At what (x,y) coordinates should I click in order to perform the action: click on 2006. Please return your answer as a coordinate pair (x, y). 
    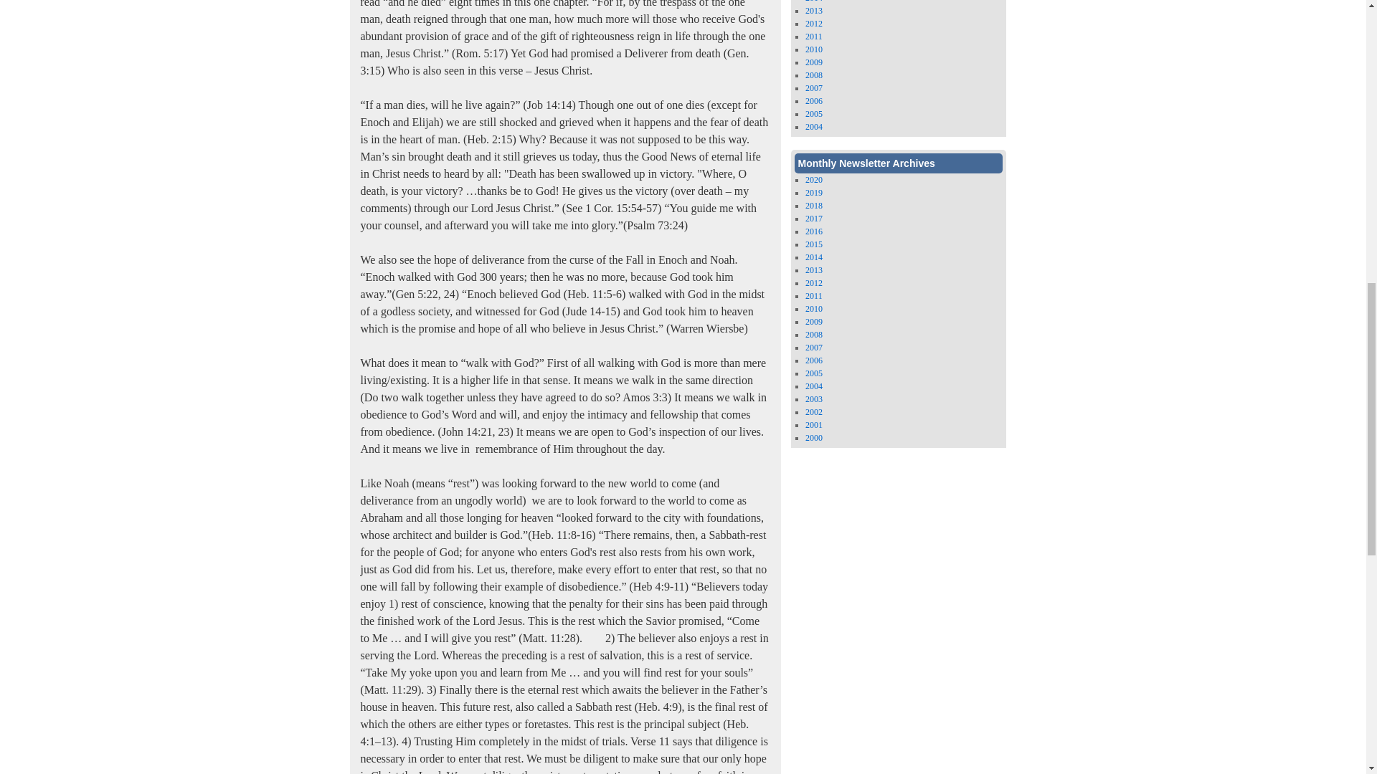
    Looking at the image, I should click on (813, 100).